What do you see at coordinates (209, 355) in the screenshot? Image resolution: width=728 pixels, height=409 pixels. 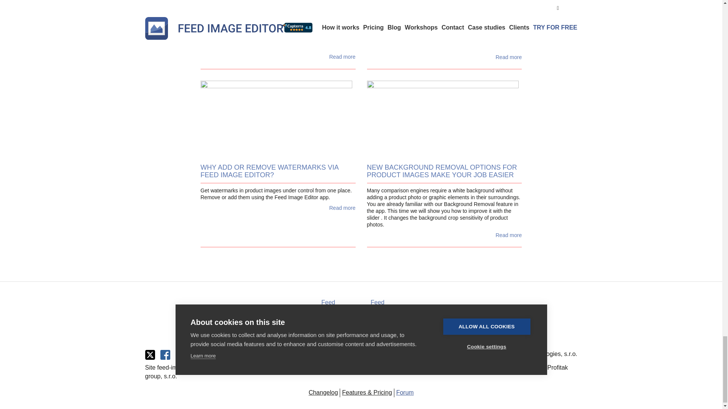 I see `Youtube Feed Image Editor` at bounding box center [209, 355].